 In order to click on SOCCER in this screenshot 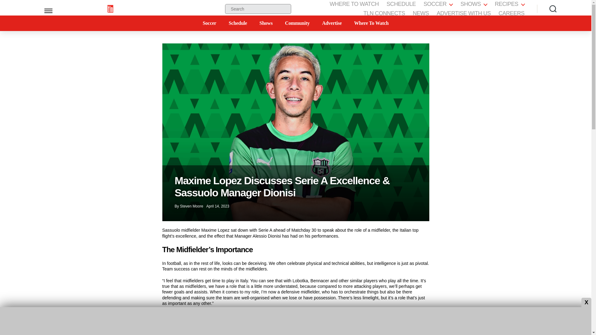, I will do `click(438, 4)`.